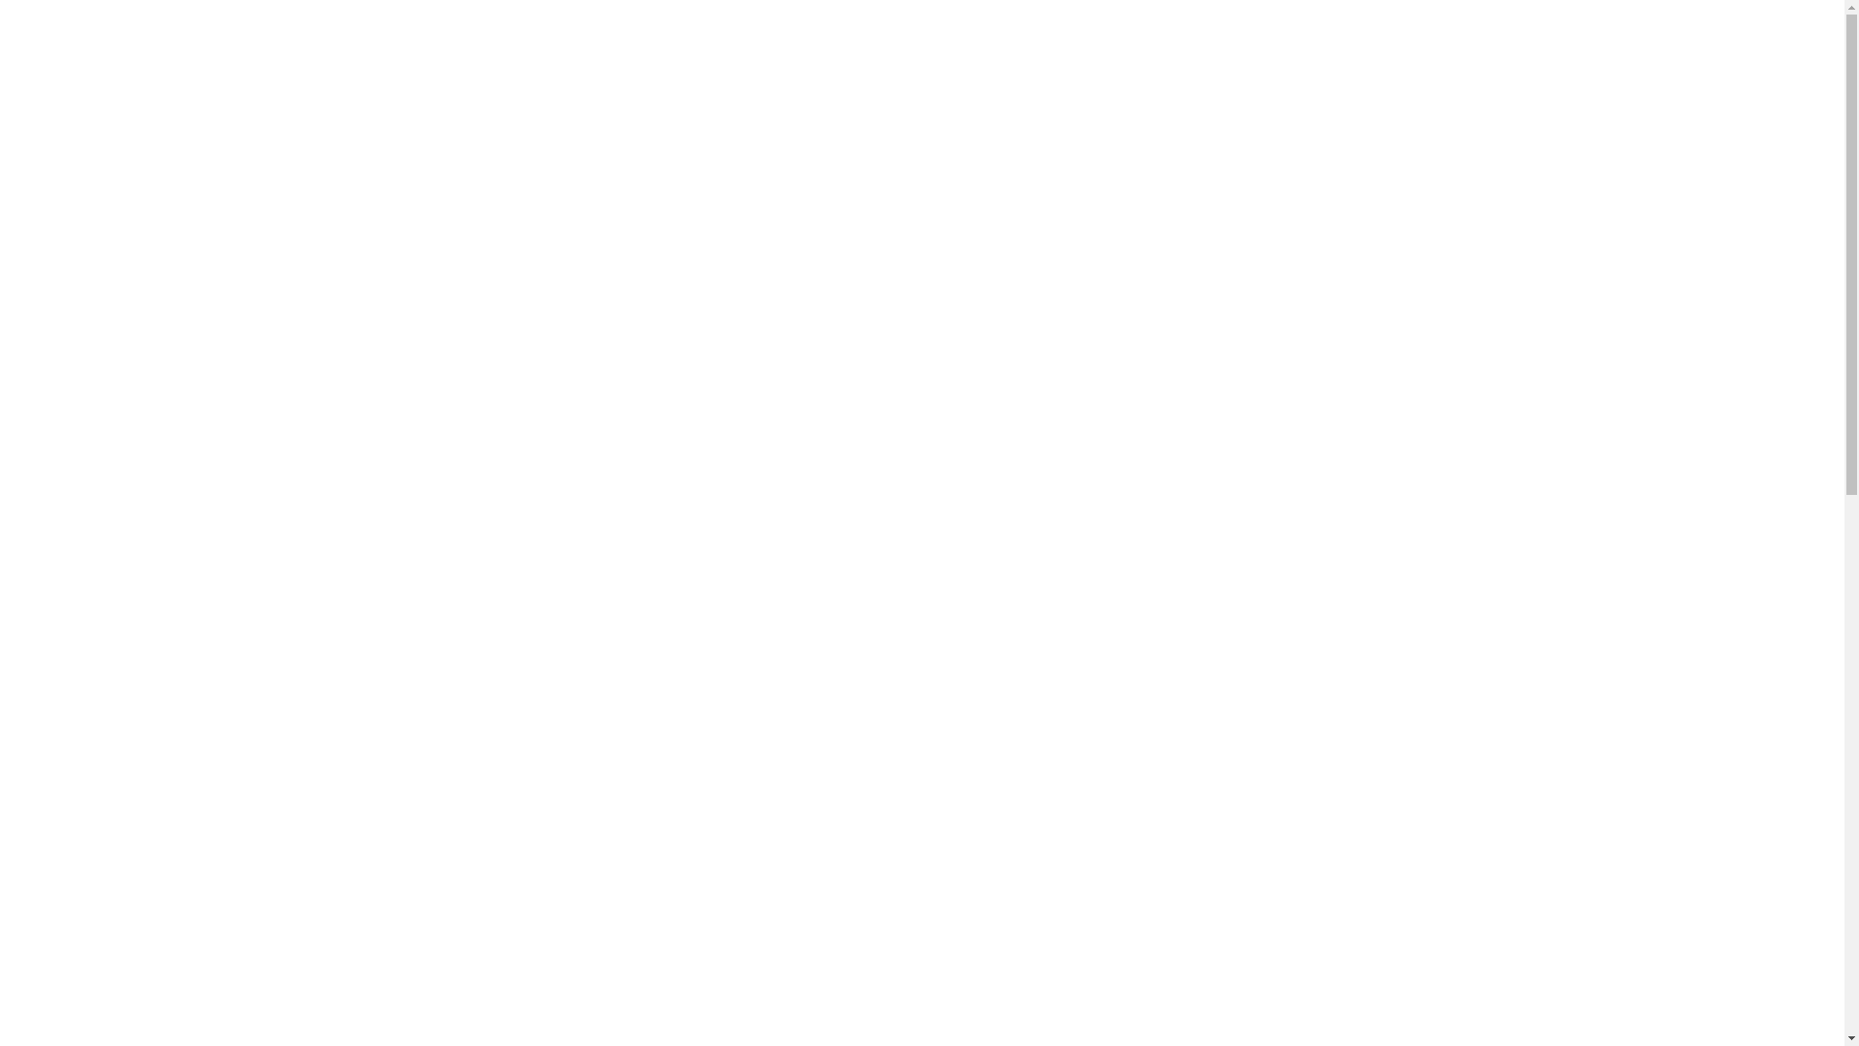 This screenshot has width=1859, height=1046. I want to click on CEVI-VD, so click(109, 184).